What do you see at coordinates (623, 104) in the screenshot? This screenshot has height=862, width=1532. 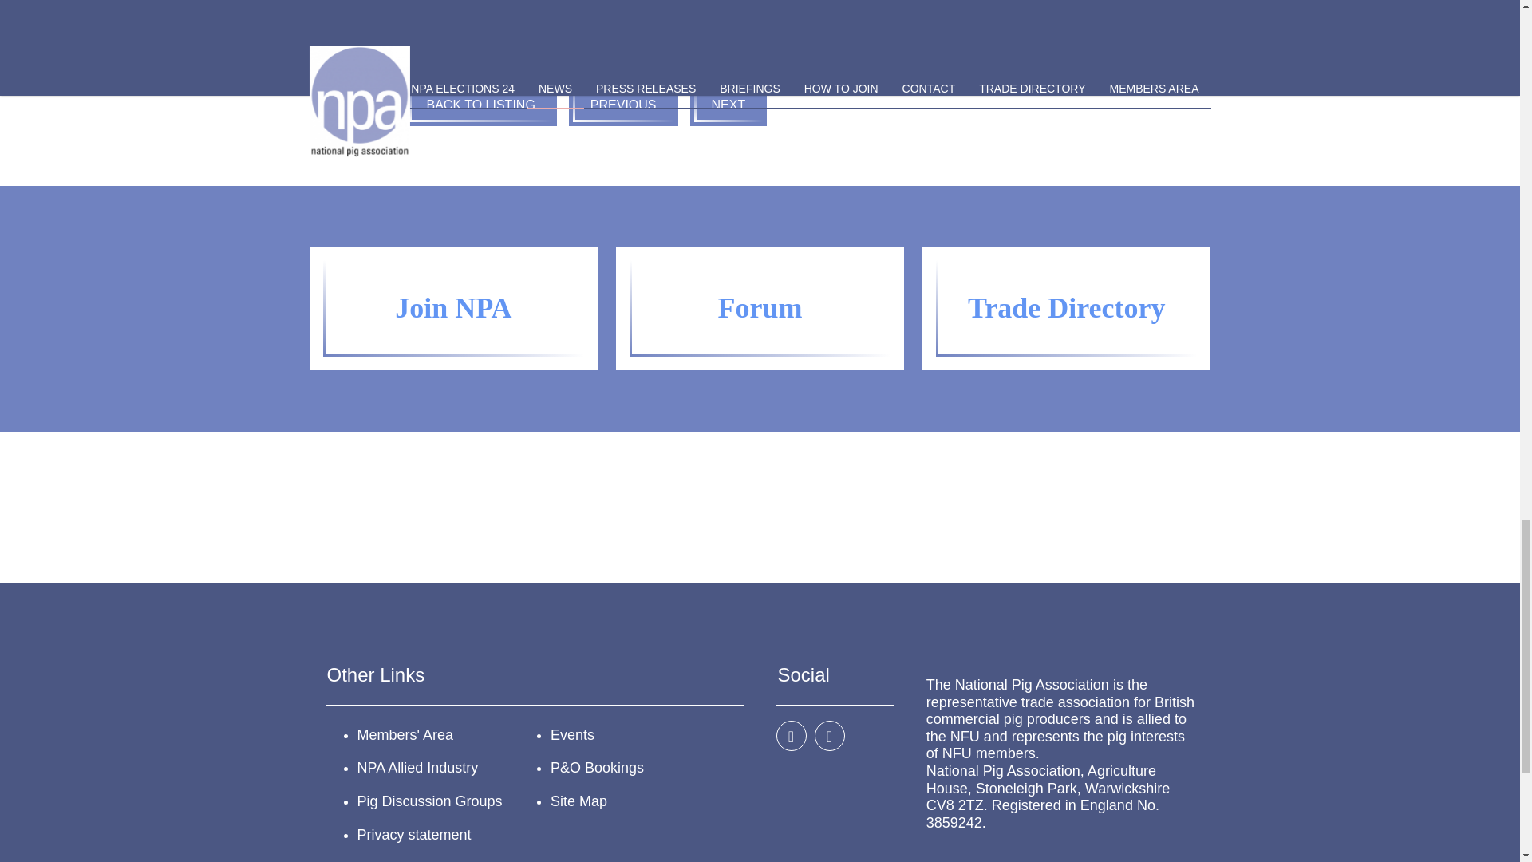 I see `PREVIOUS` at bounding box center [623, 104].